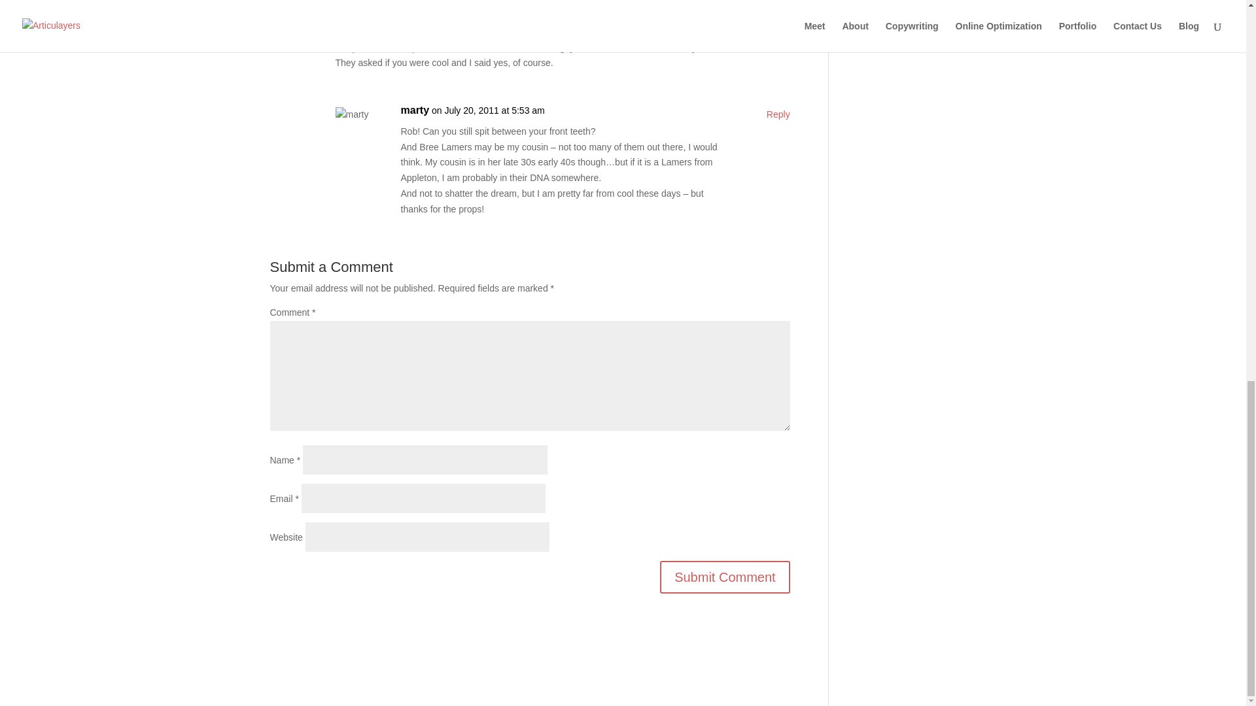 The height and width of the screenshot is (706, 1256). Describe the element at coordinates (778, 115) in the screenshot. I see `Reply` at that location.